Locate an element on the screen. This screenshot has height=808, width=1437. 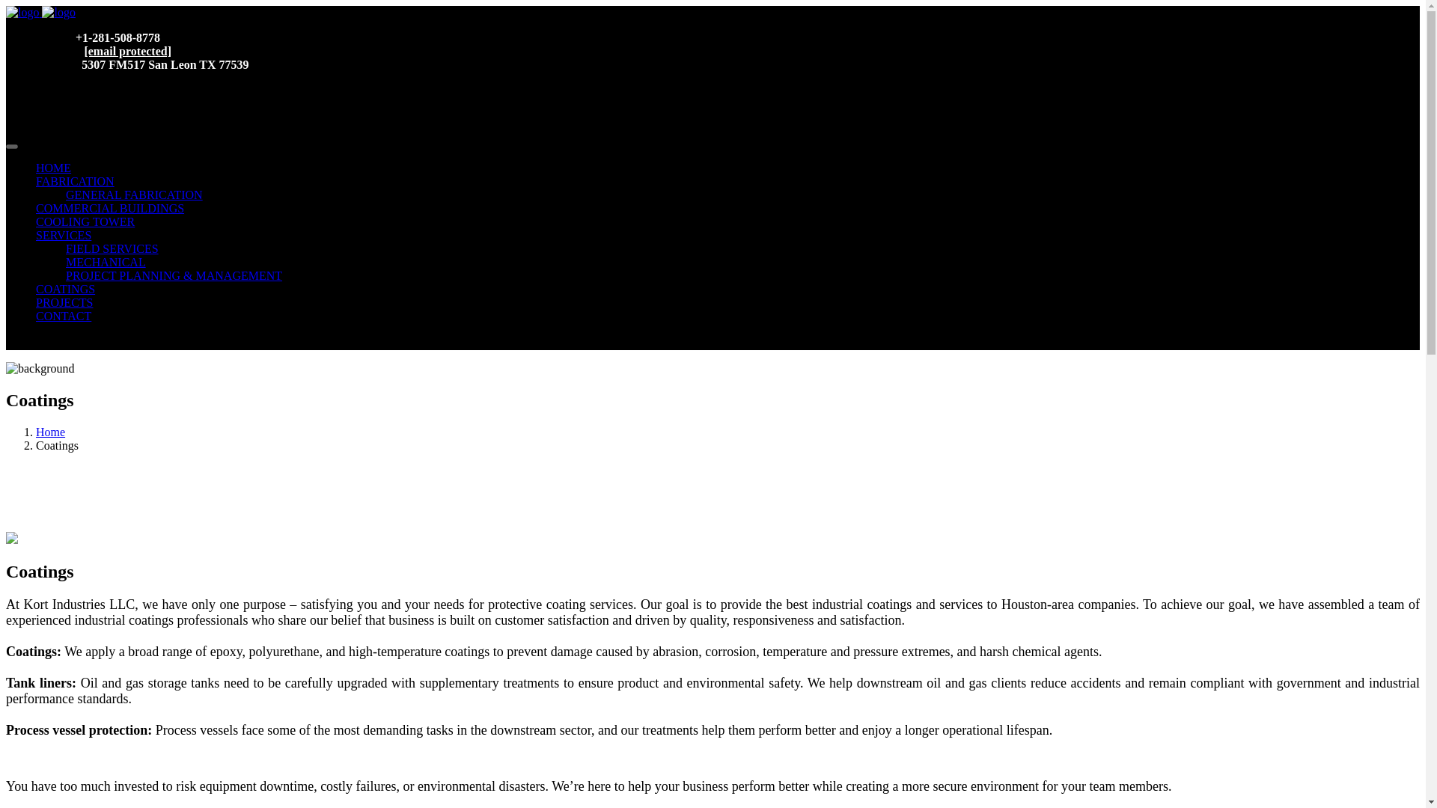
SERVICES is located at coordinates (64, 235).